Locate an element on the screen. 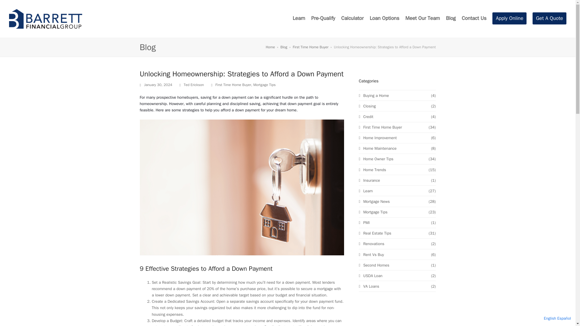  Meet Our Team is located at coordinates (422, 19).